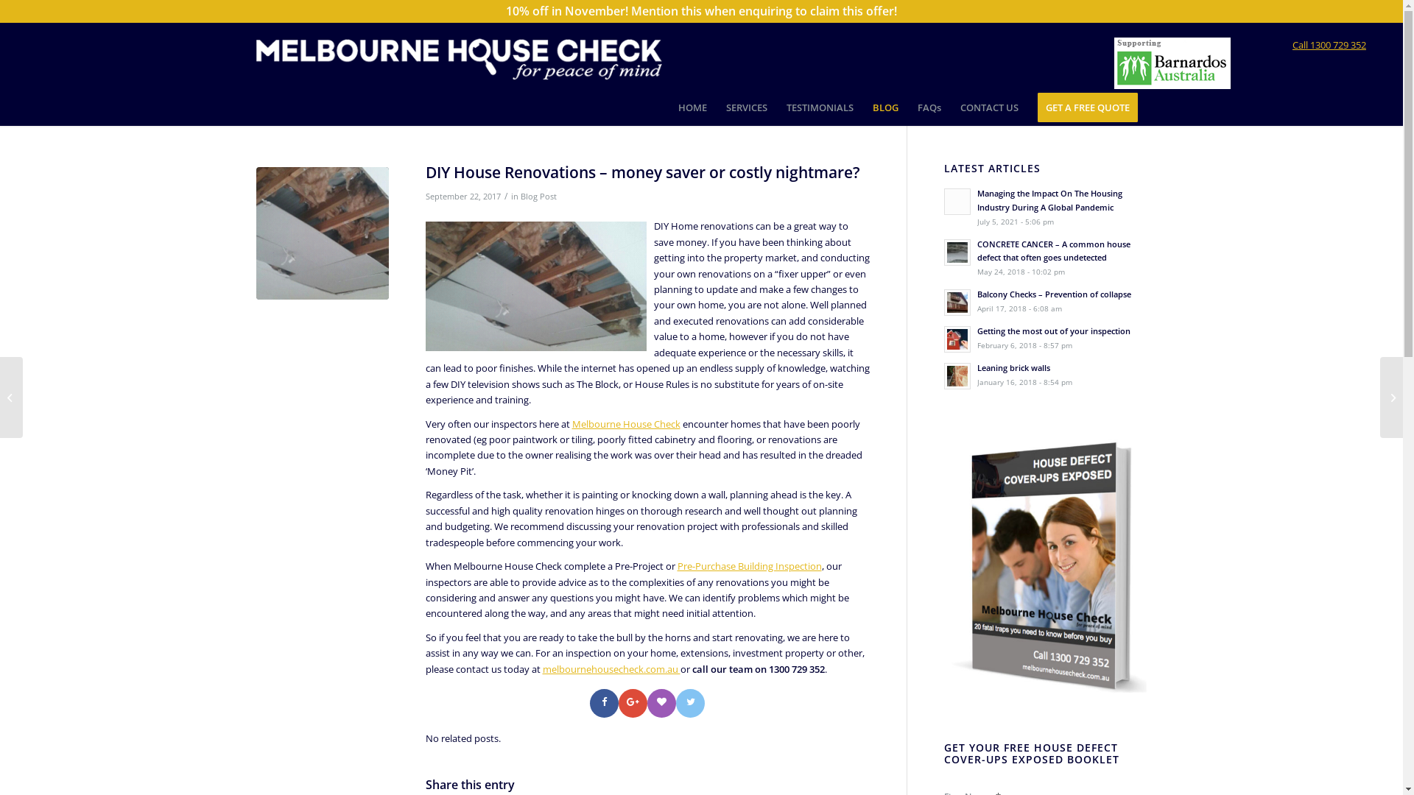 This screenshot has width=1414, height=795. What do you see at coordinates (750, 566) in the screenshot?
I see `Pre-Purchase Building Inspection` at bounding box center [750, 566].